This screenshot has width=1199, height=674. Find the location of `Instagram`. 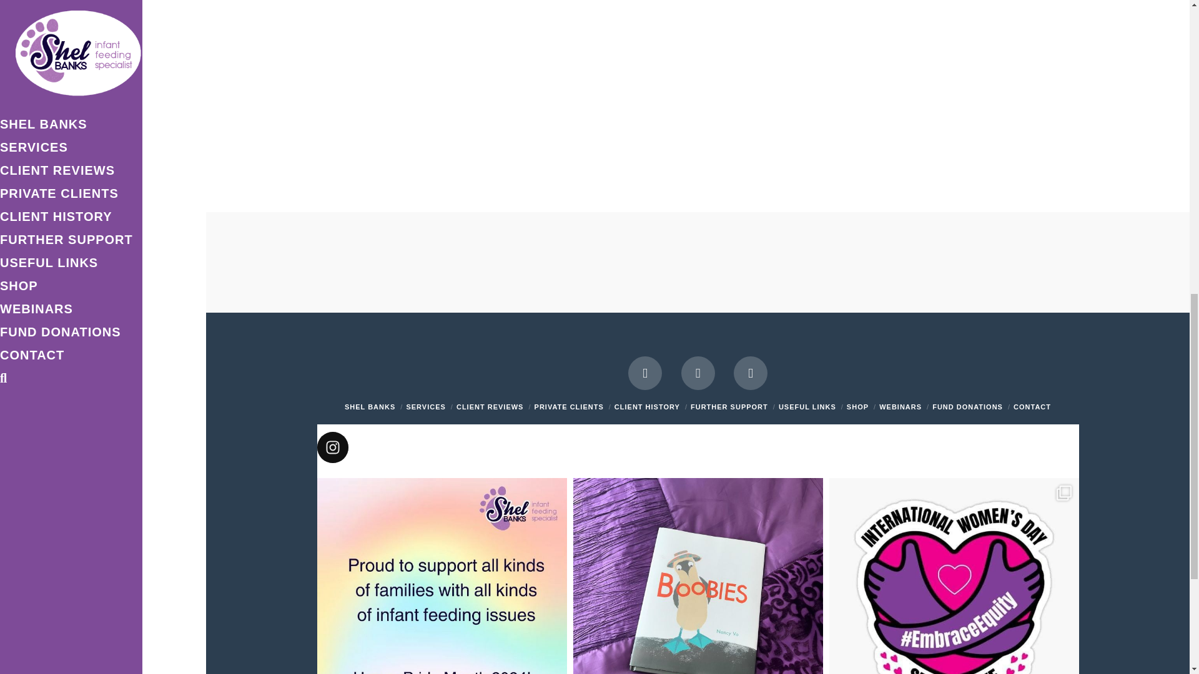

Instagram is located at coordinates (751, 373).